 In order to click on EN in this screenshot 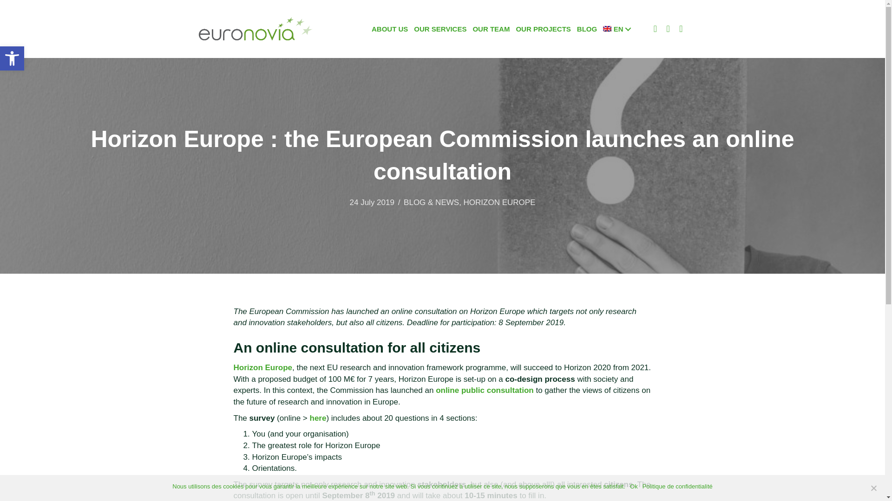, I will do `click(616, 29)`.